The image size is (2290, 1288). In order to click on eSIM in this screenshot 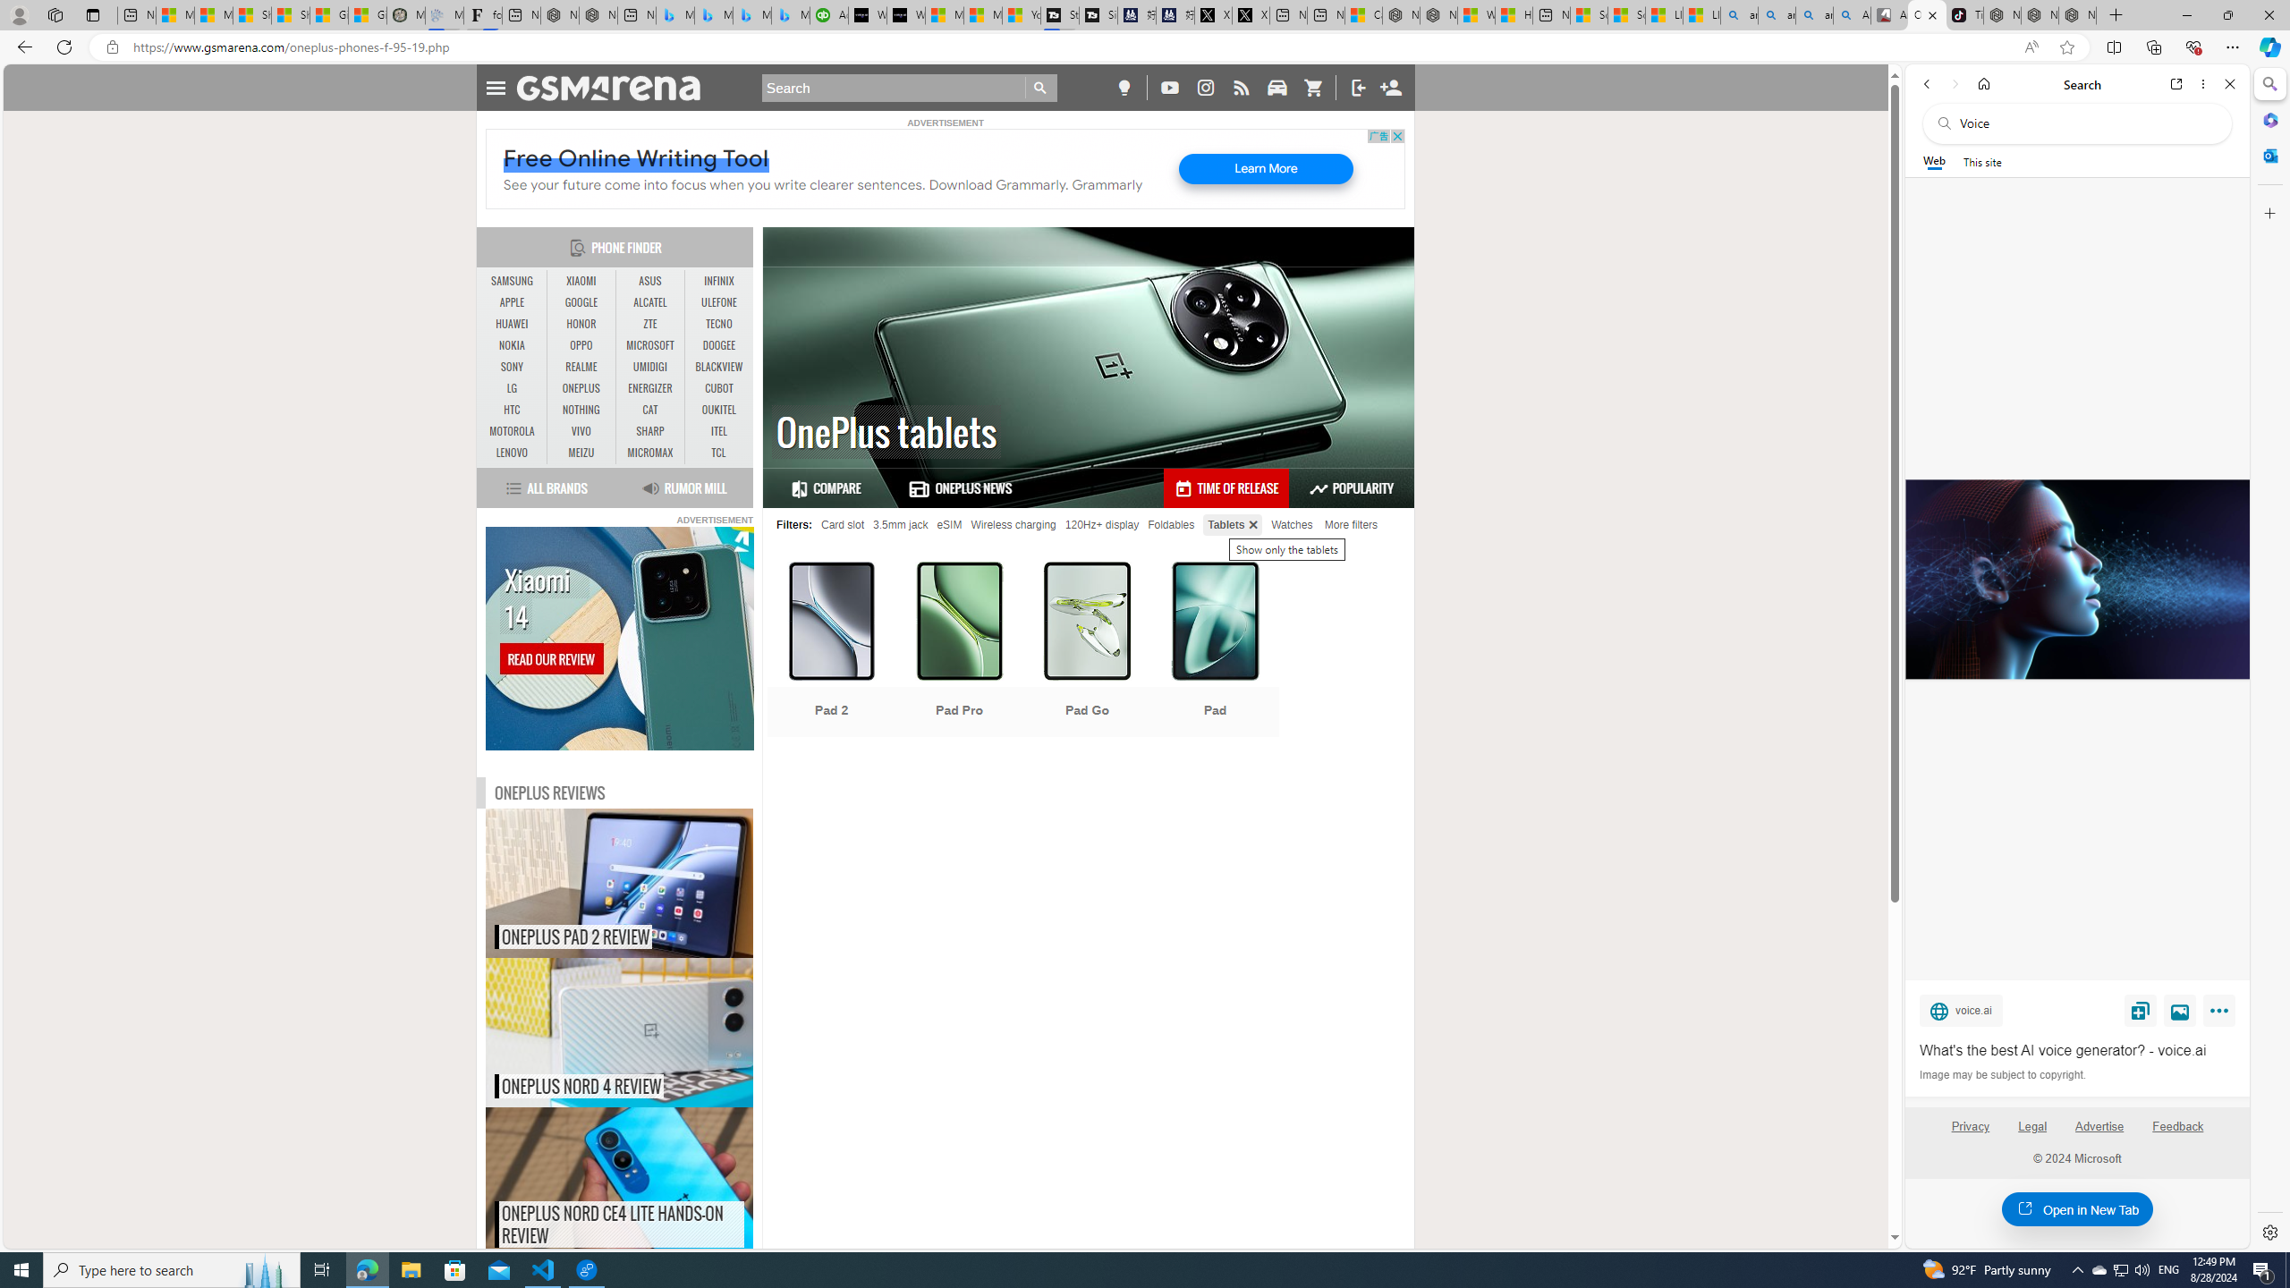, I will do `click(948, 524)`.